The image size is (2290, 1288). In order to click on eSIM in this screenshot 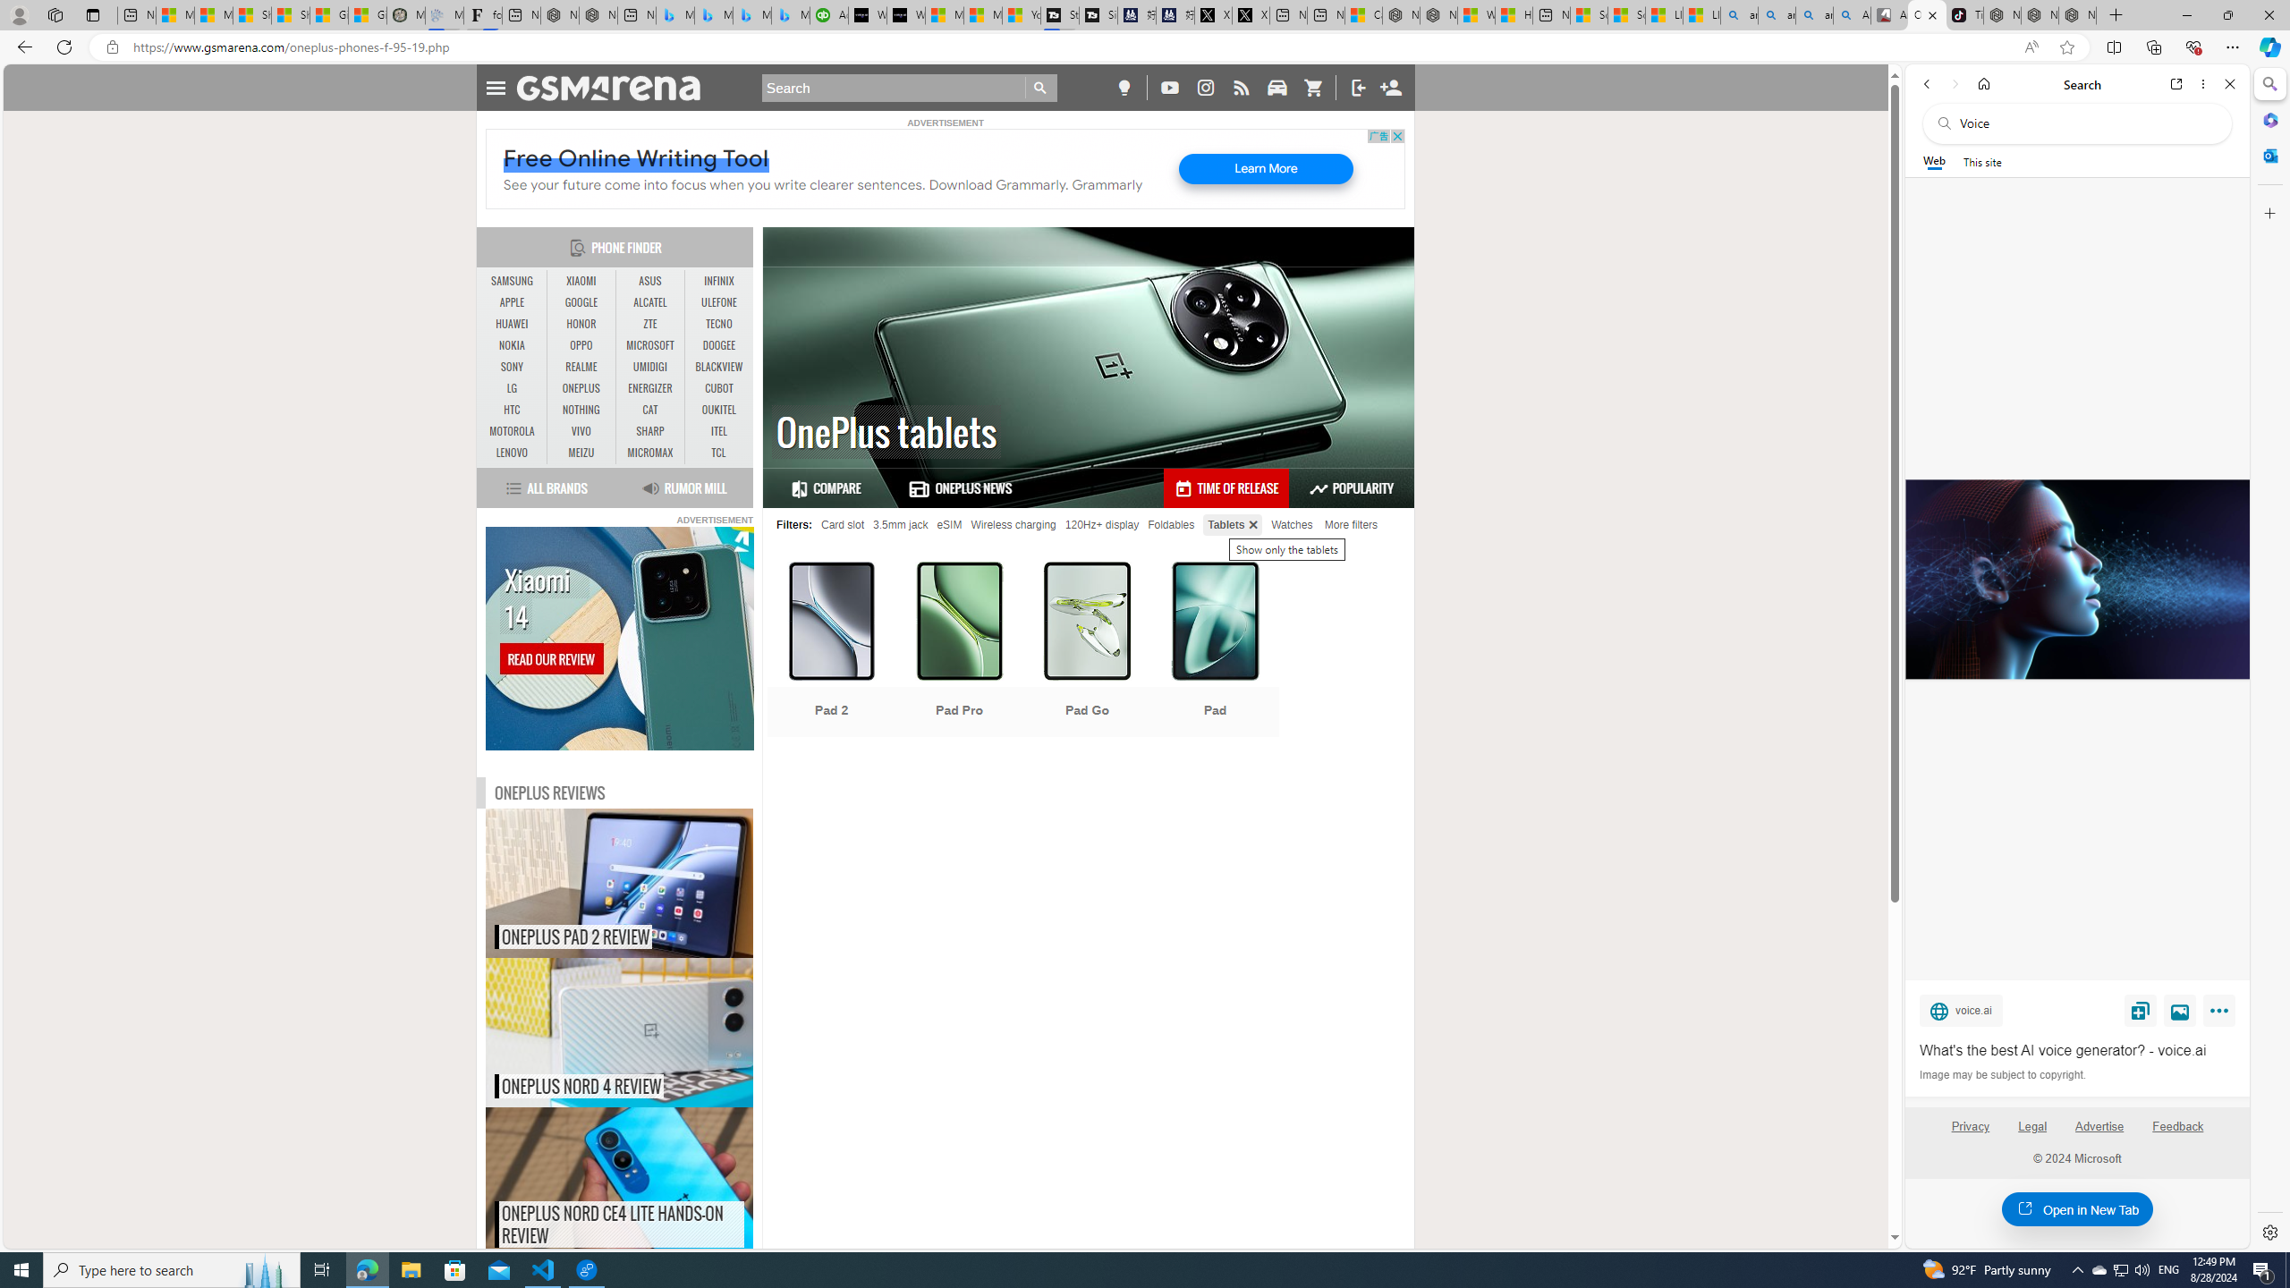, I will do `click(948, 524)`.